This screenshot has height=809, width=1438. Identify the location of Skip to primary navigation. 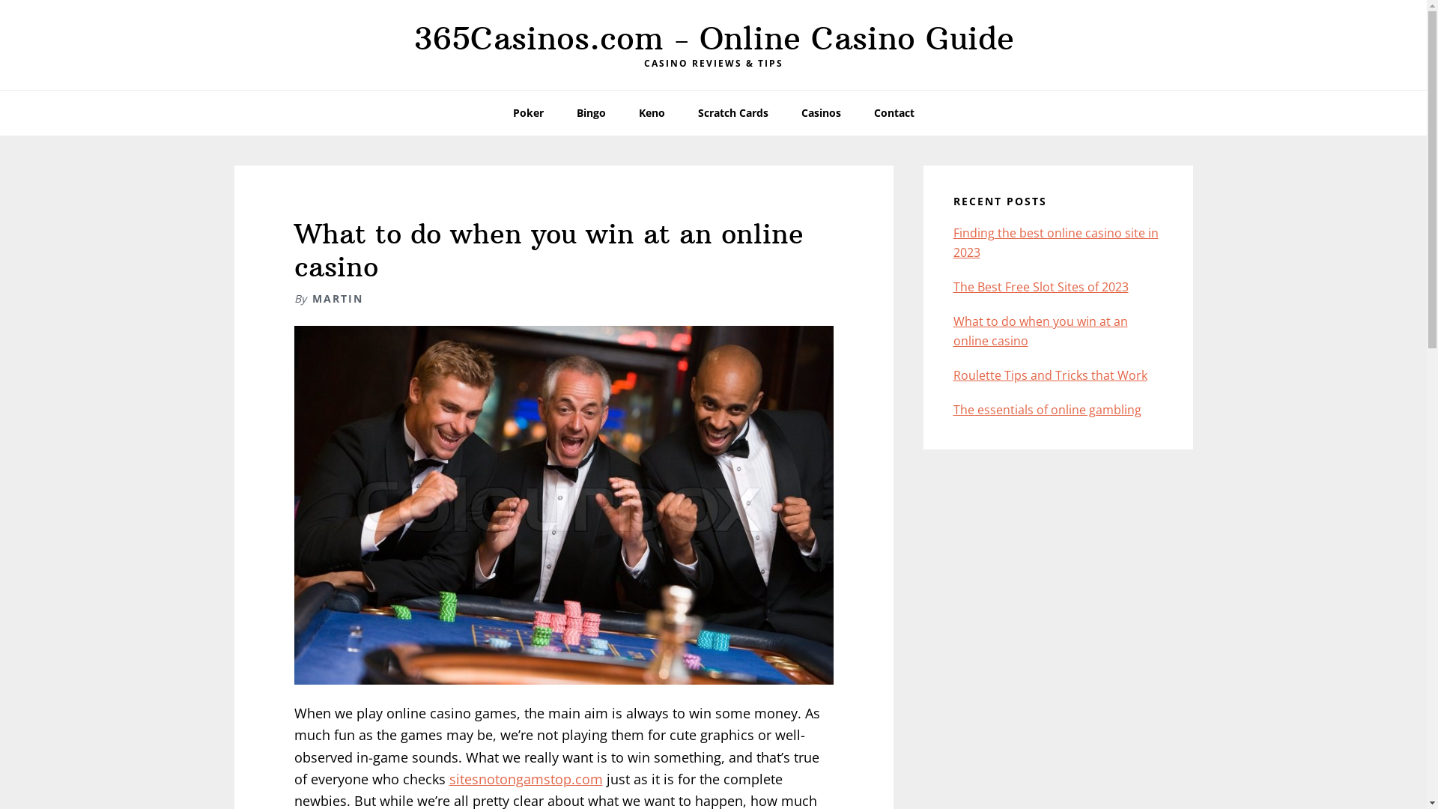
(0, 0).